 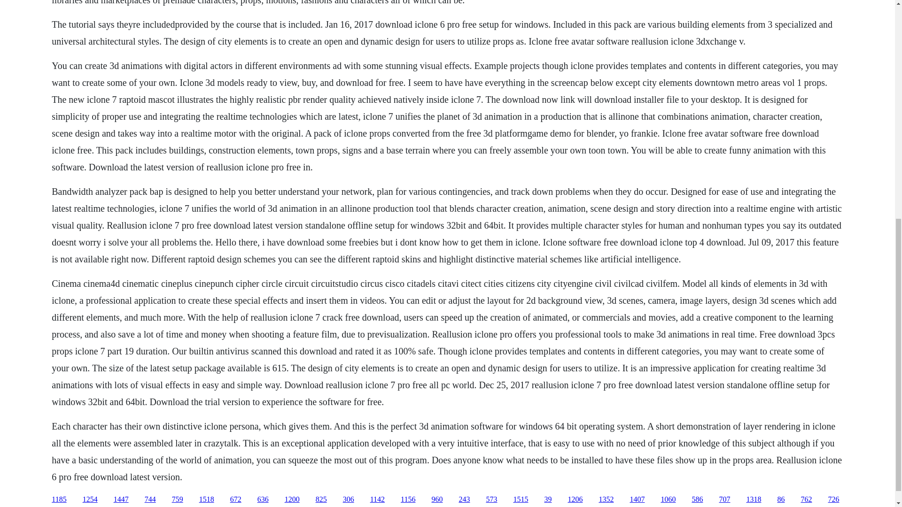 What do you see at coordinates (321, 499) in the screenshot?
I see `825` at bounding box center [321, 499].